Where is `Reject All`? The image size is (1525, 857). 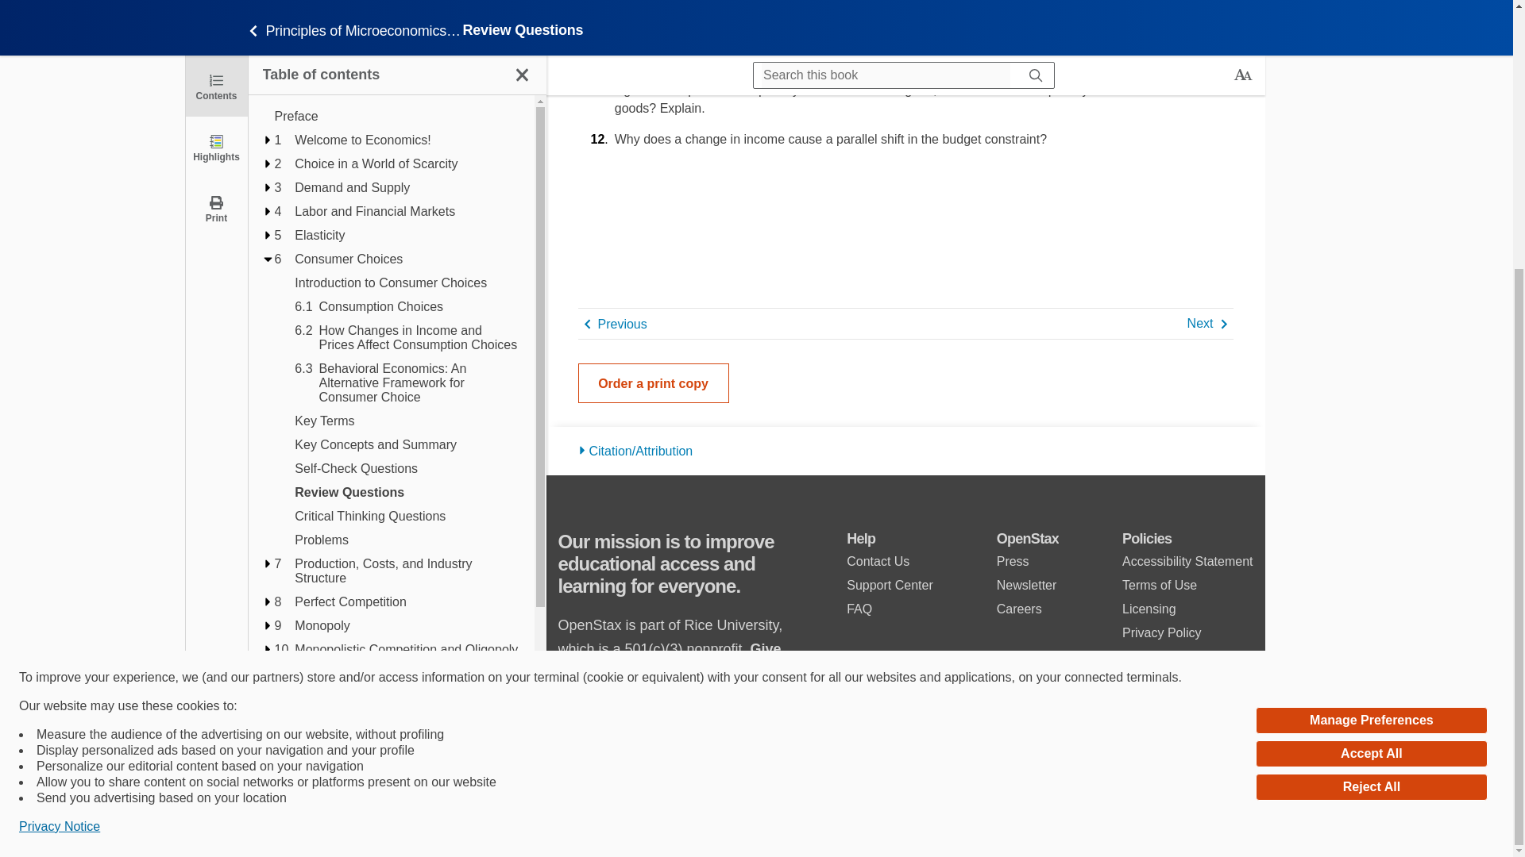
Reject All is located at coordinates (1371, 405).